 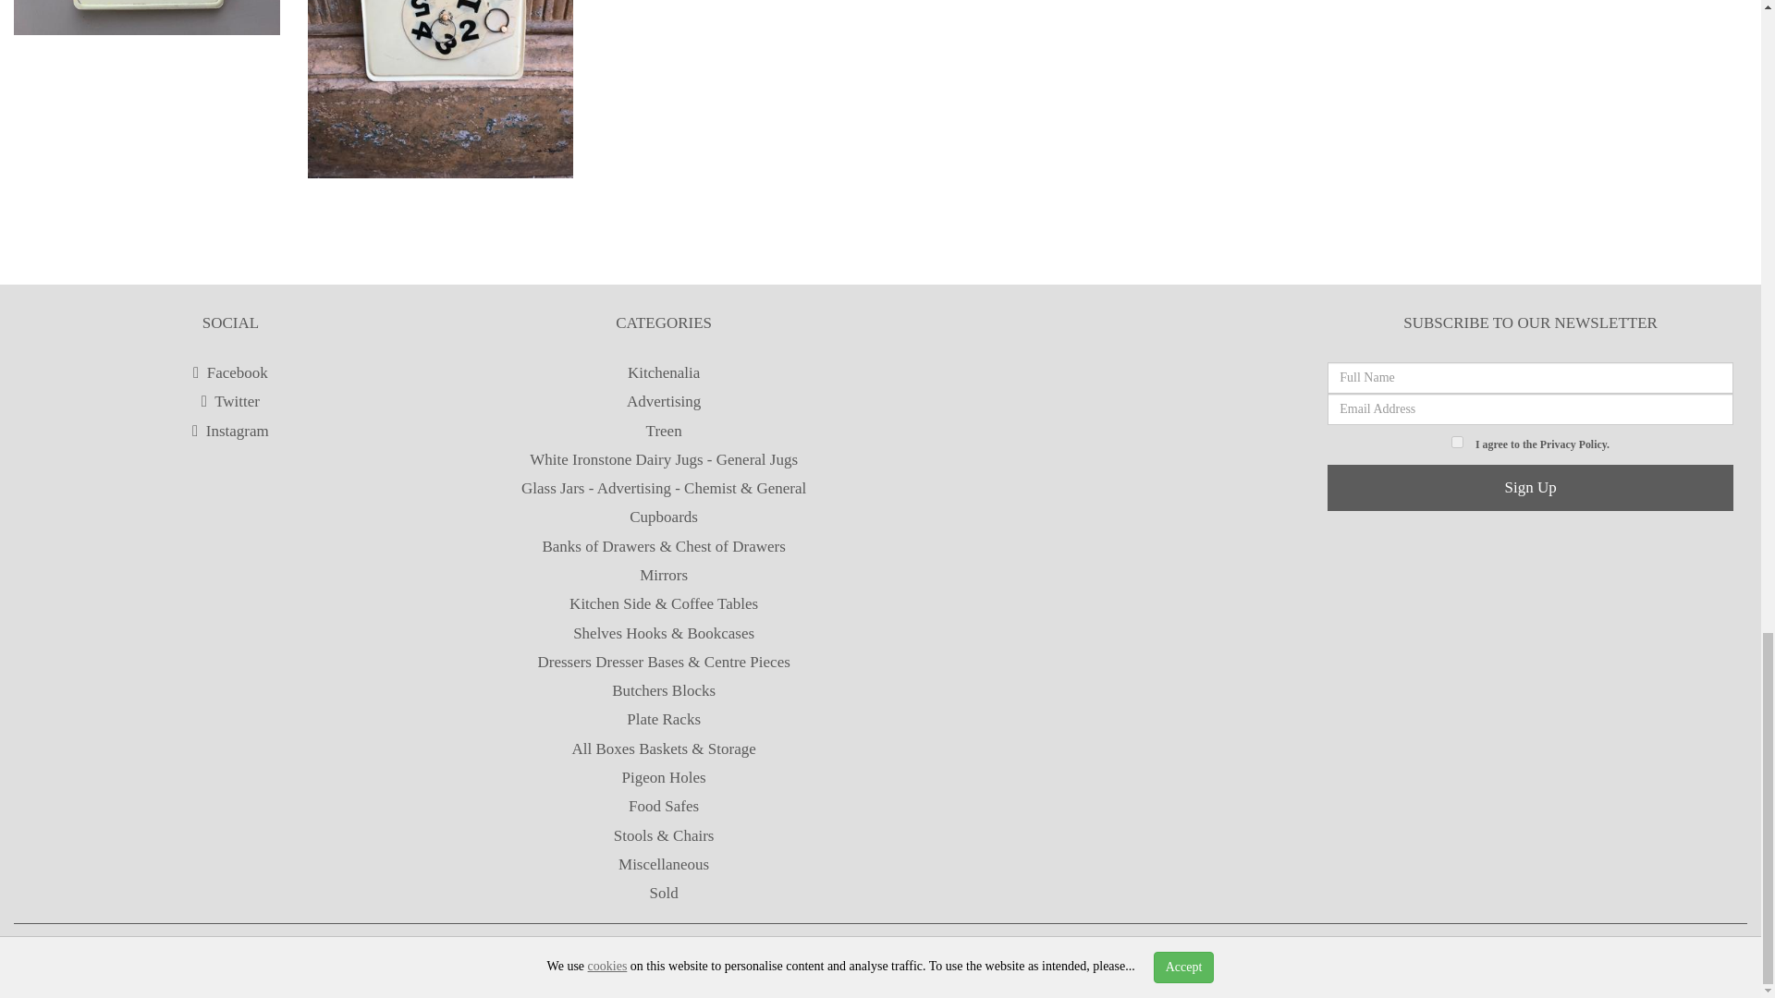 What do you see at coordinates (664, 719) in the screenshot?
I see `Plate Racks` at bounding box center [664, 719].